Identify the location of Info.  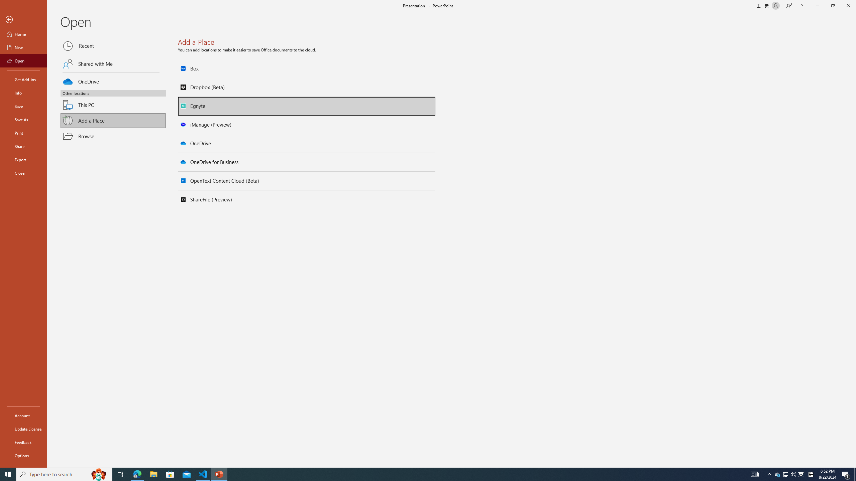
(23, 93).